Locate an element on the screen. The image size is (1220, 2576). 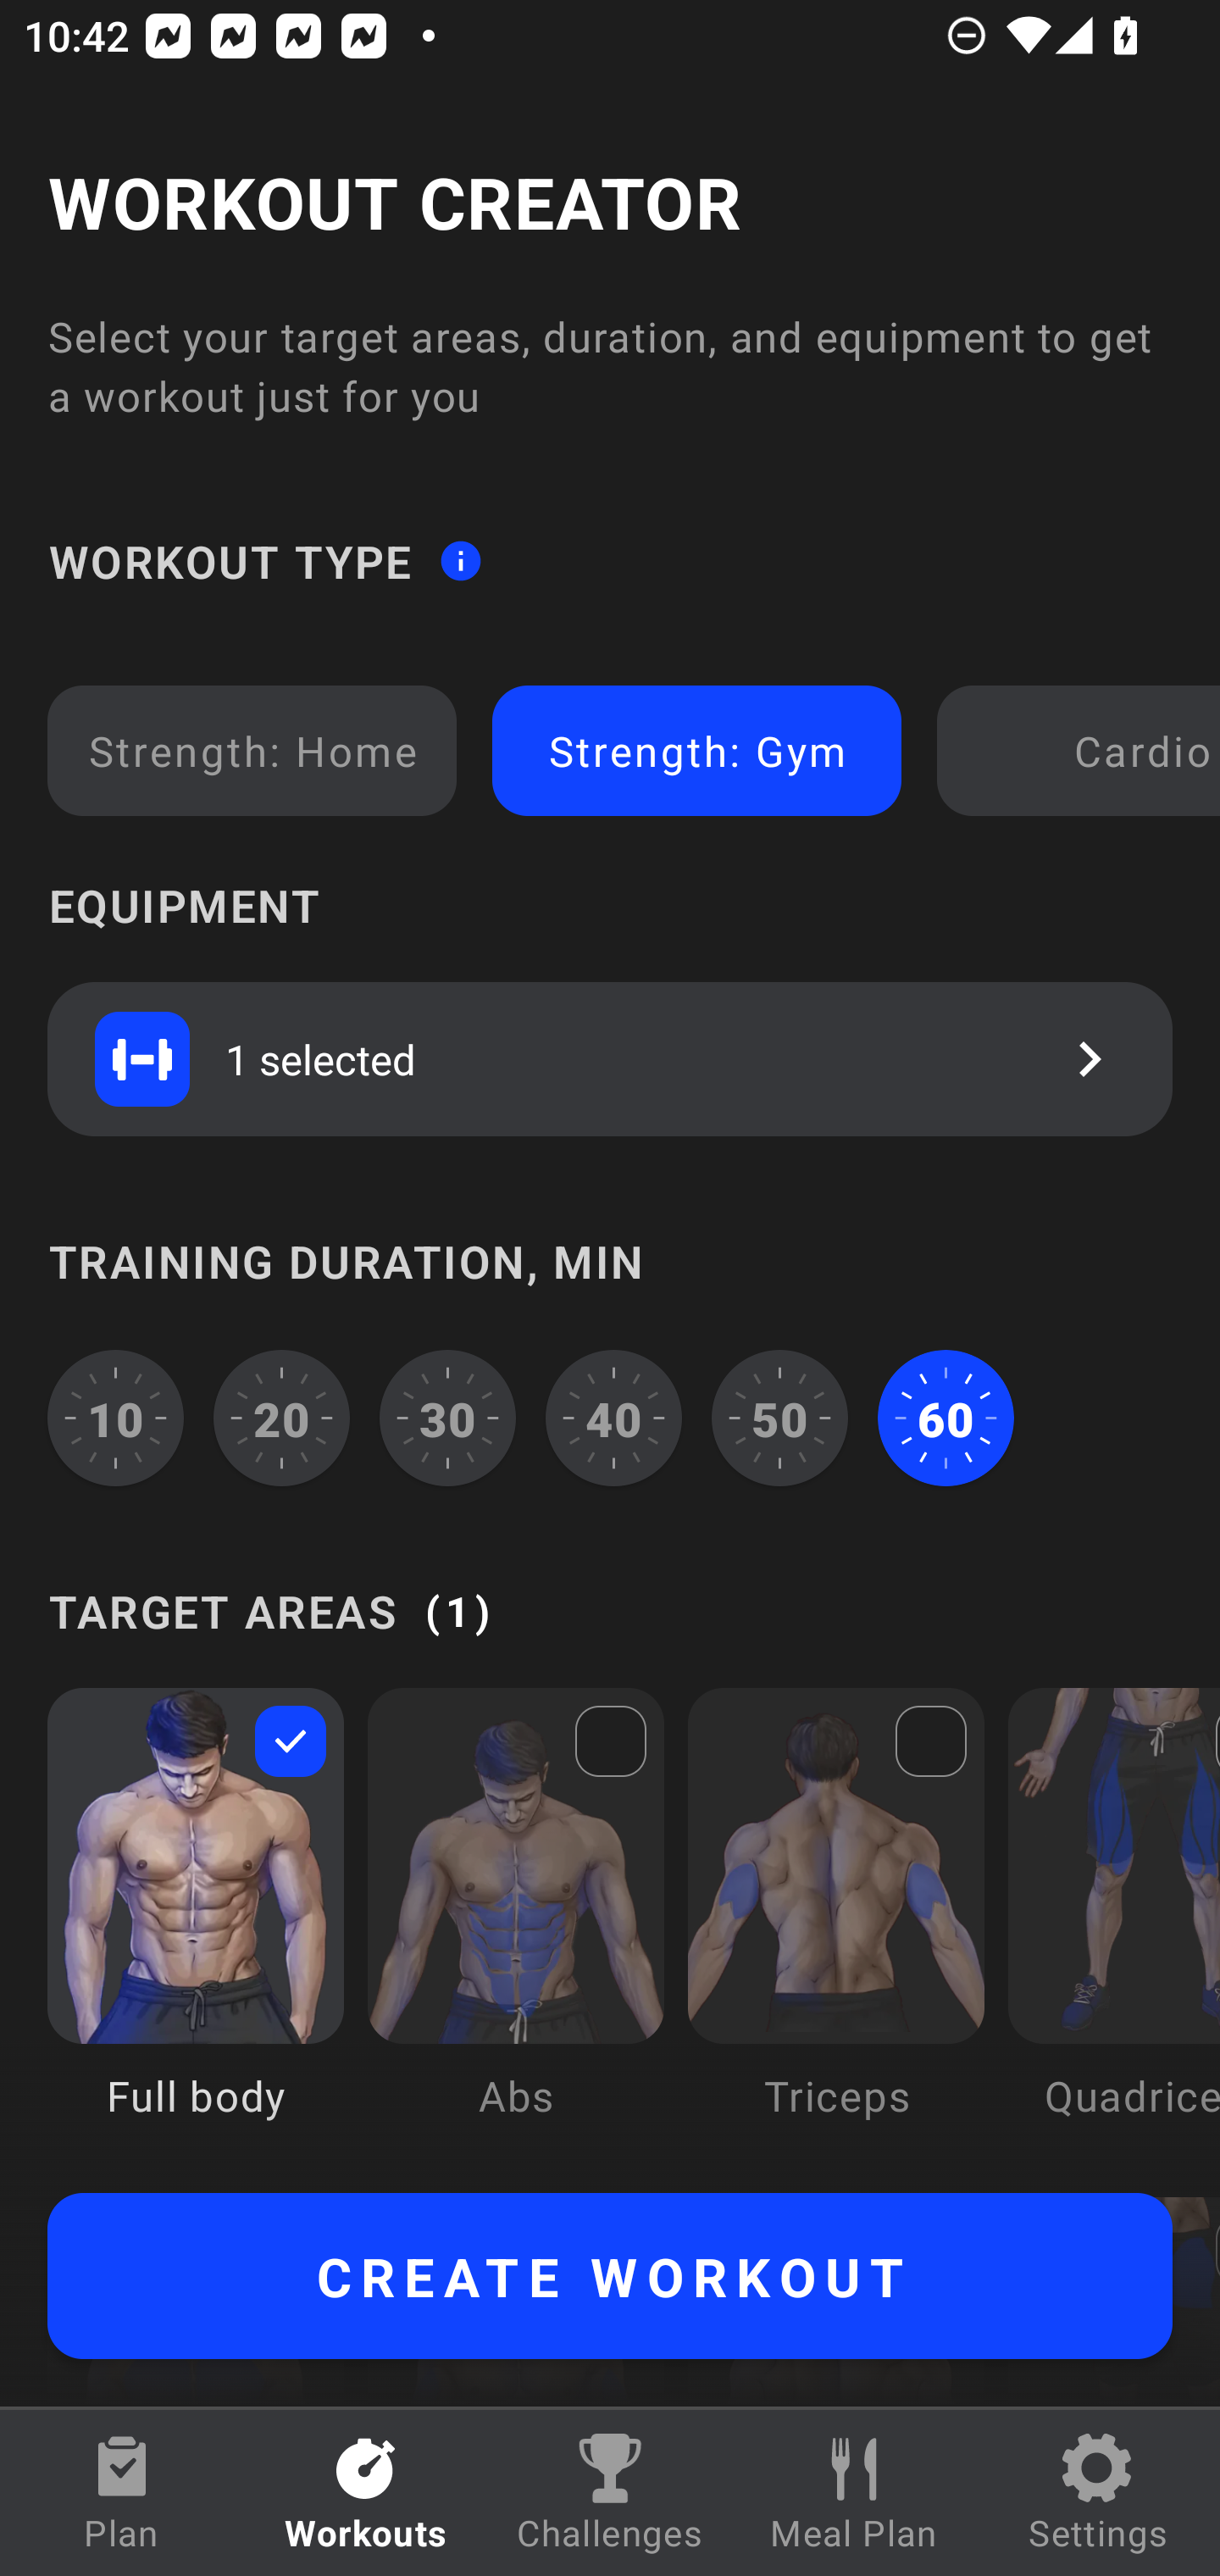
Triceps is located at coordinates (836, 1927).